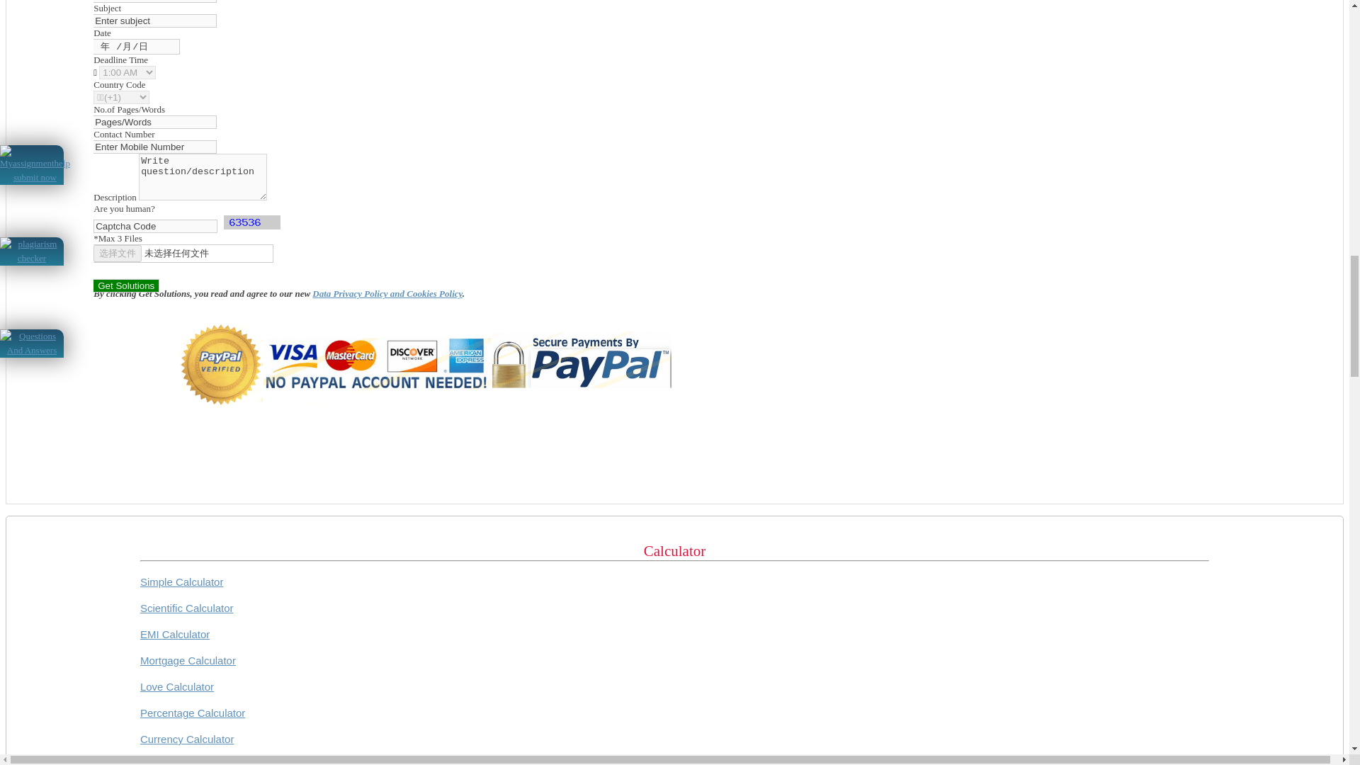 The height and width of the screenshot is (765, 1360). Describe the element at coordinates (187, 608) in the screenshot. I see `Scientific Calculator` at that location.